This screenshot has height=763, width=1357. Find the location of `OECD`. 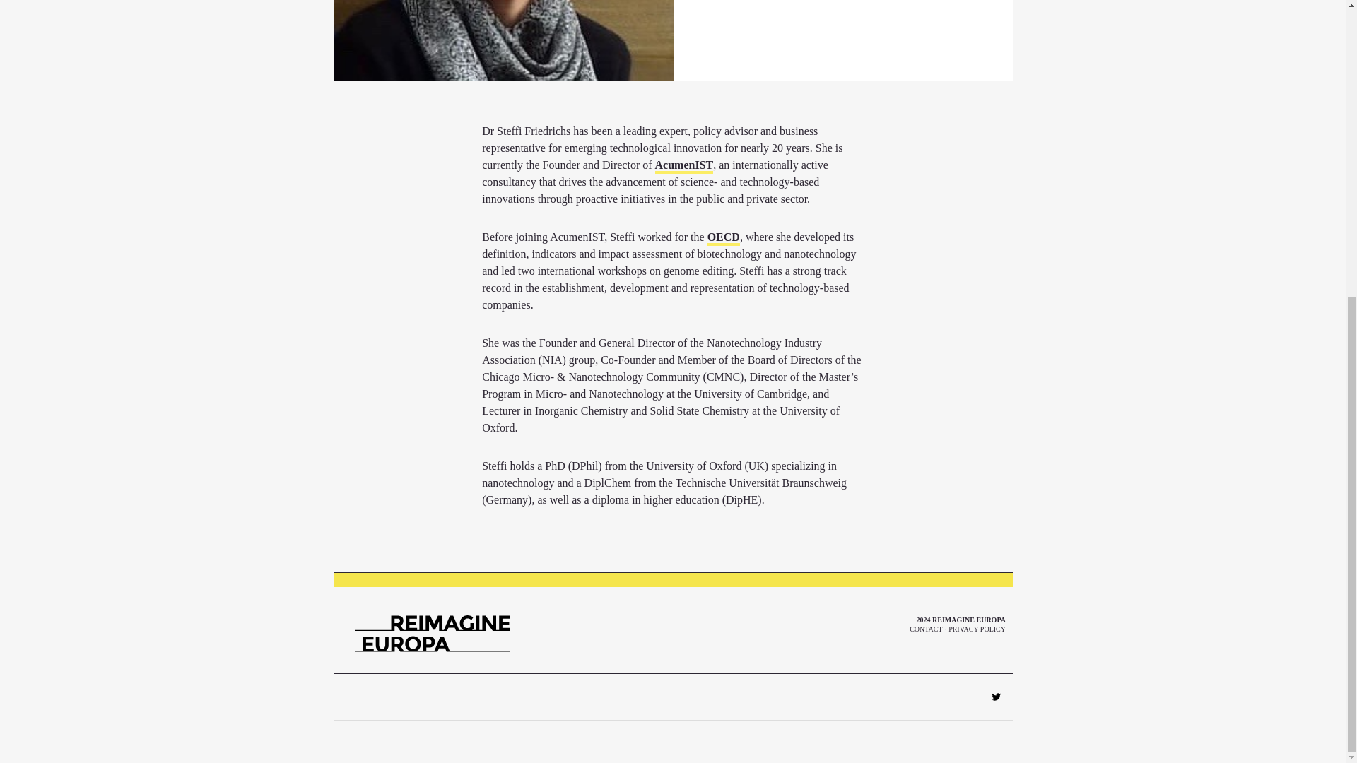

OECD is located at coordinates (723, 238).